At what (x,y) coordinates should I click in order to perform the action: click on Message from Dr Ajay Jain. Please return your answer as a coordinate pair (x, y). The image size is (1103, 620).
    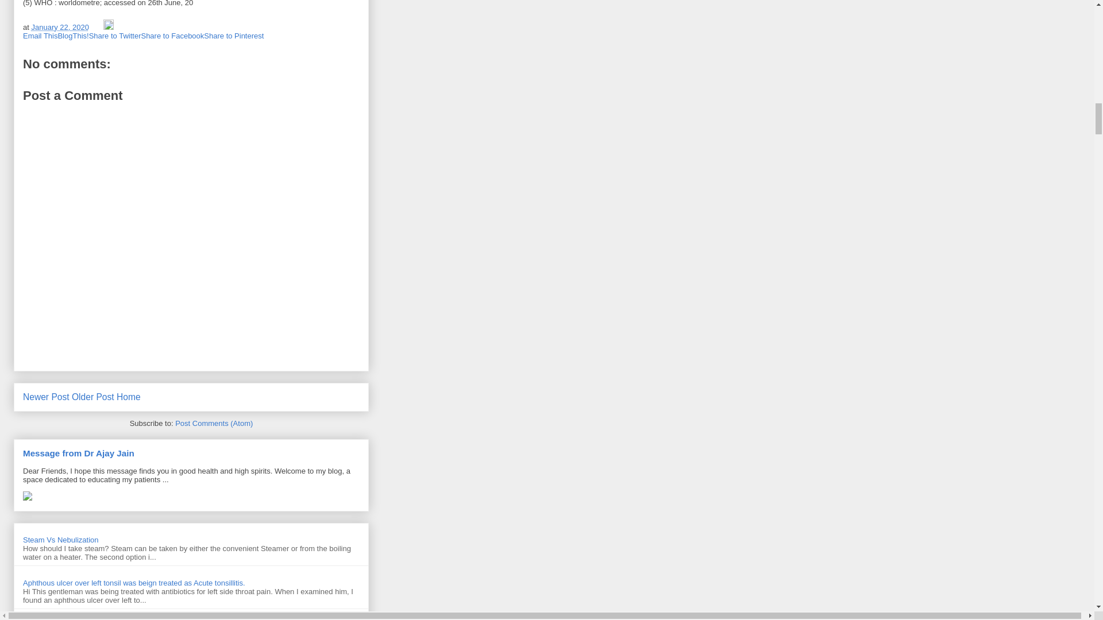
    Looking at the image, I should click on (79, 453).